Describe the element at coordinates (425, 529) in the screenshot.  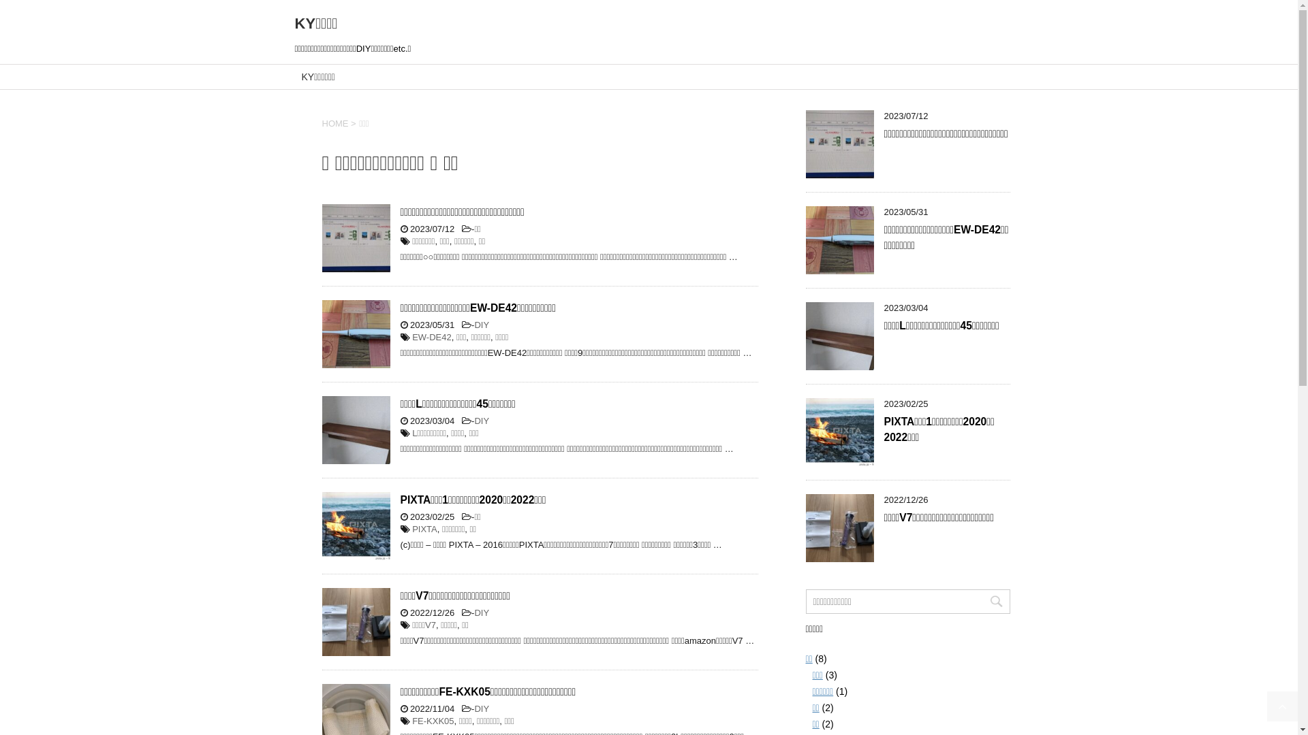
I see `PIXTA` at that location.